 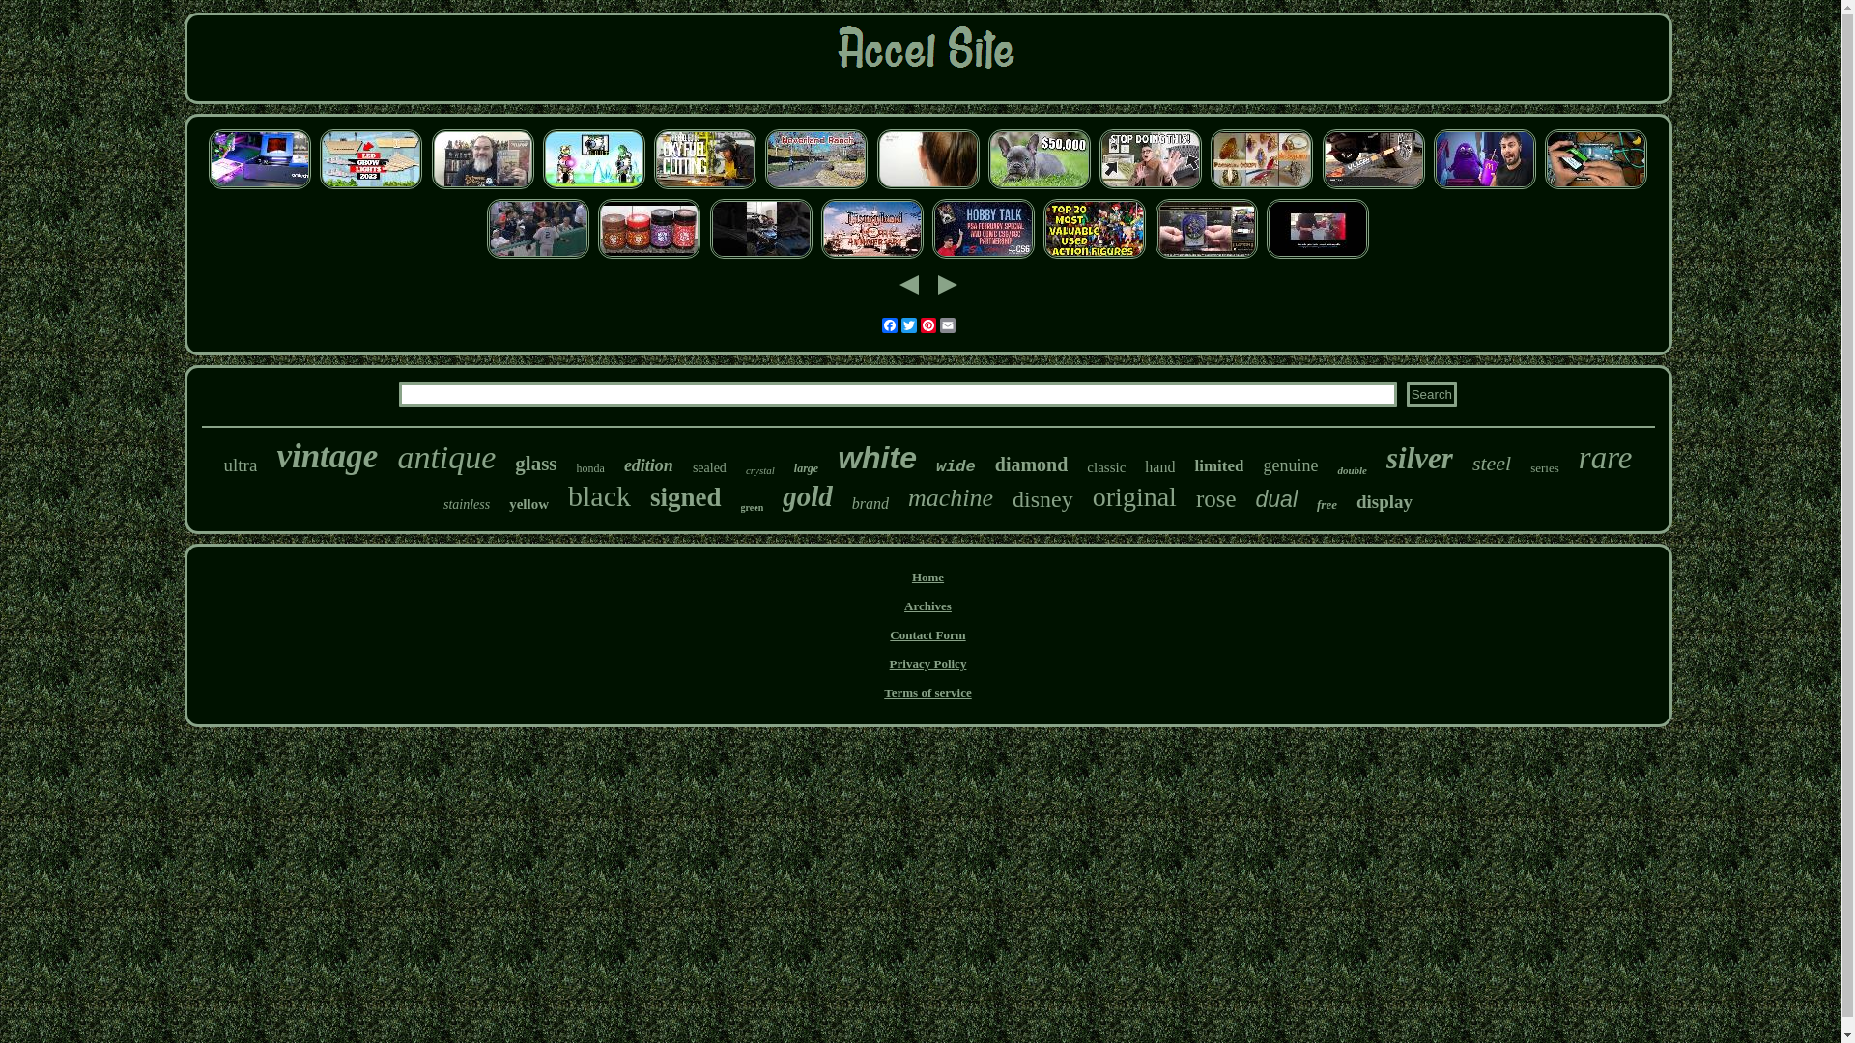 What do you see at coordinates (1420, 459) in the screenshot?
I see `silver` at bounding box center [1420, 459].